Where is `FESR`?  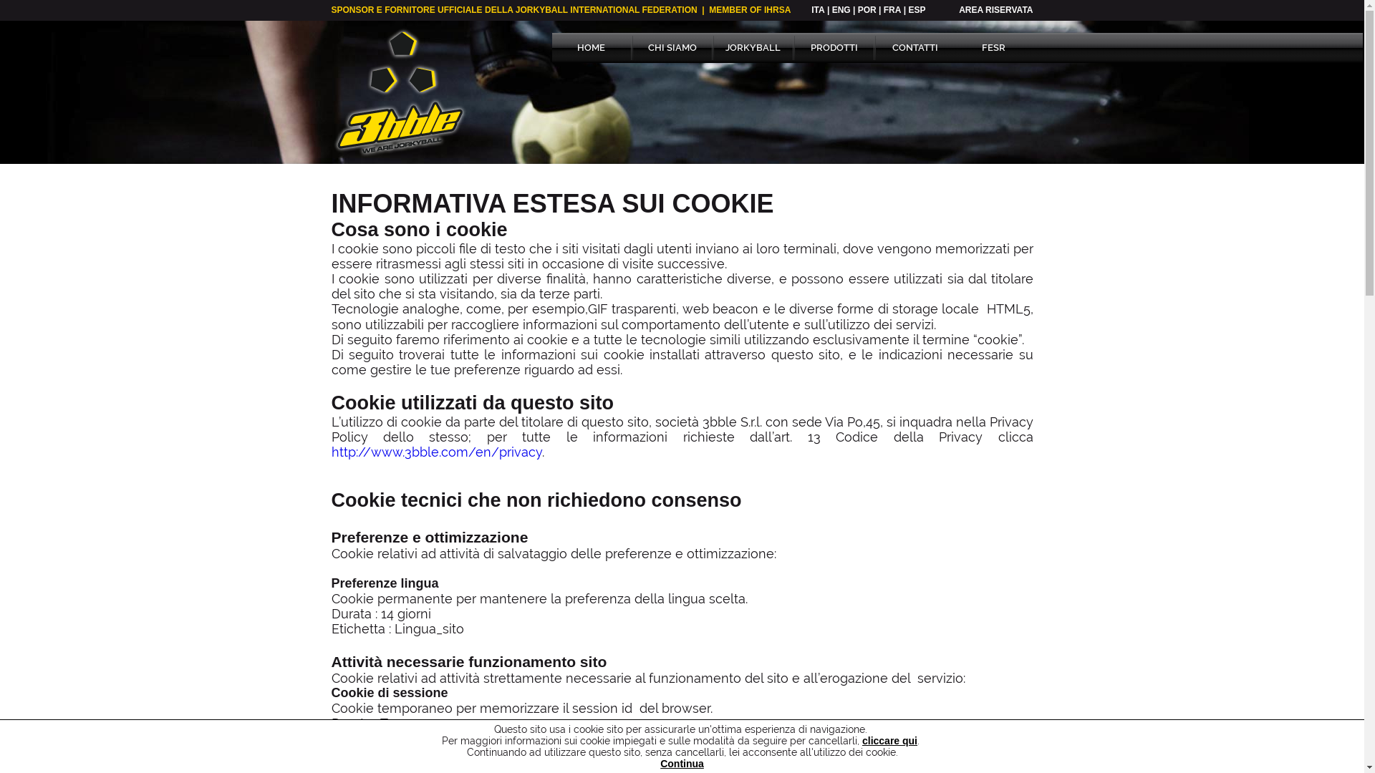 FESR is located at coordinates (993, 48).